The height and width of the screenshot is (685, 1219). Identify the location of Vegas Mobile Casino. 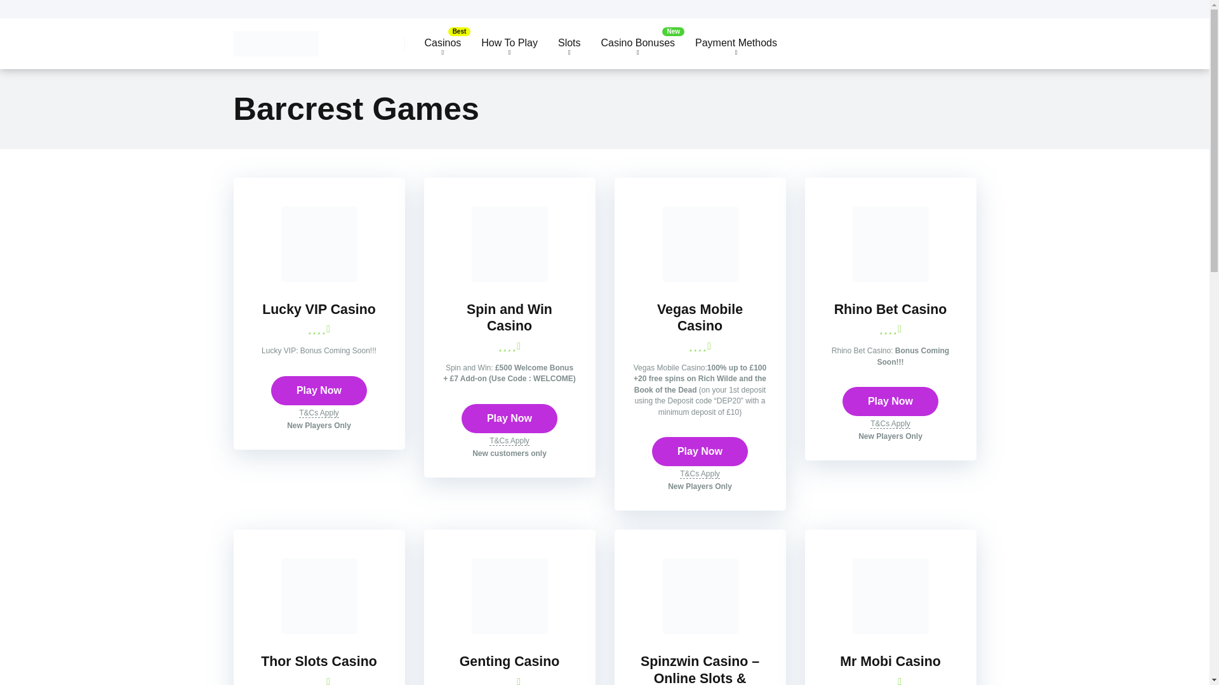
(700, 318).